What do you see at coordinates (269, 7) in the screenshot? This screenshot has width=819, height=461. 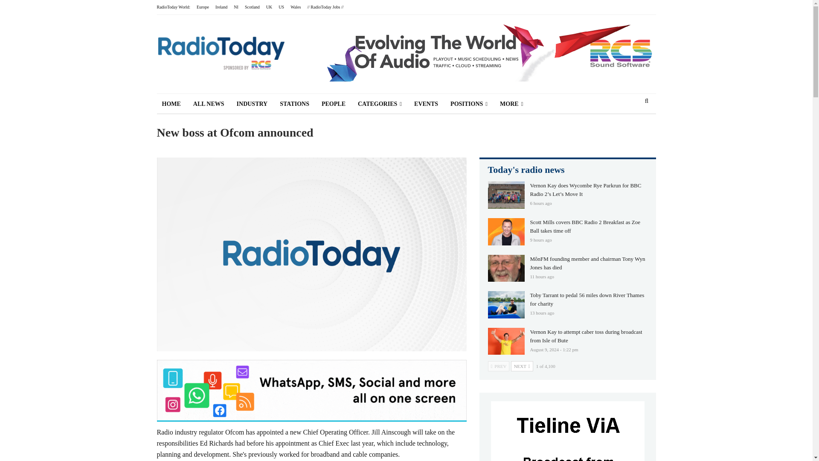 I see `UK` at bounding box center [269, 7].